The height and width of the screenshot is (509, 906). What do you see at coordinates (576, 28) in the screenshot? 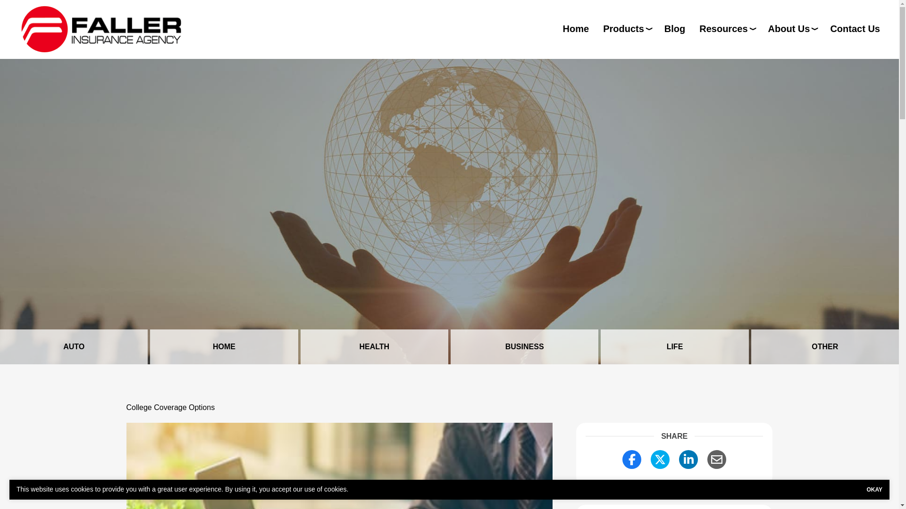
I see `Home` at bounding box center [576, 28].